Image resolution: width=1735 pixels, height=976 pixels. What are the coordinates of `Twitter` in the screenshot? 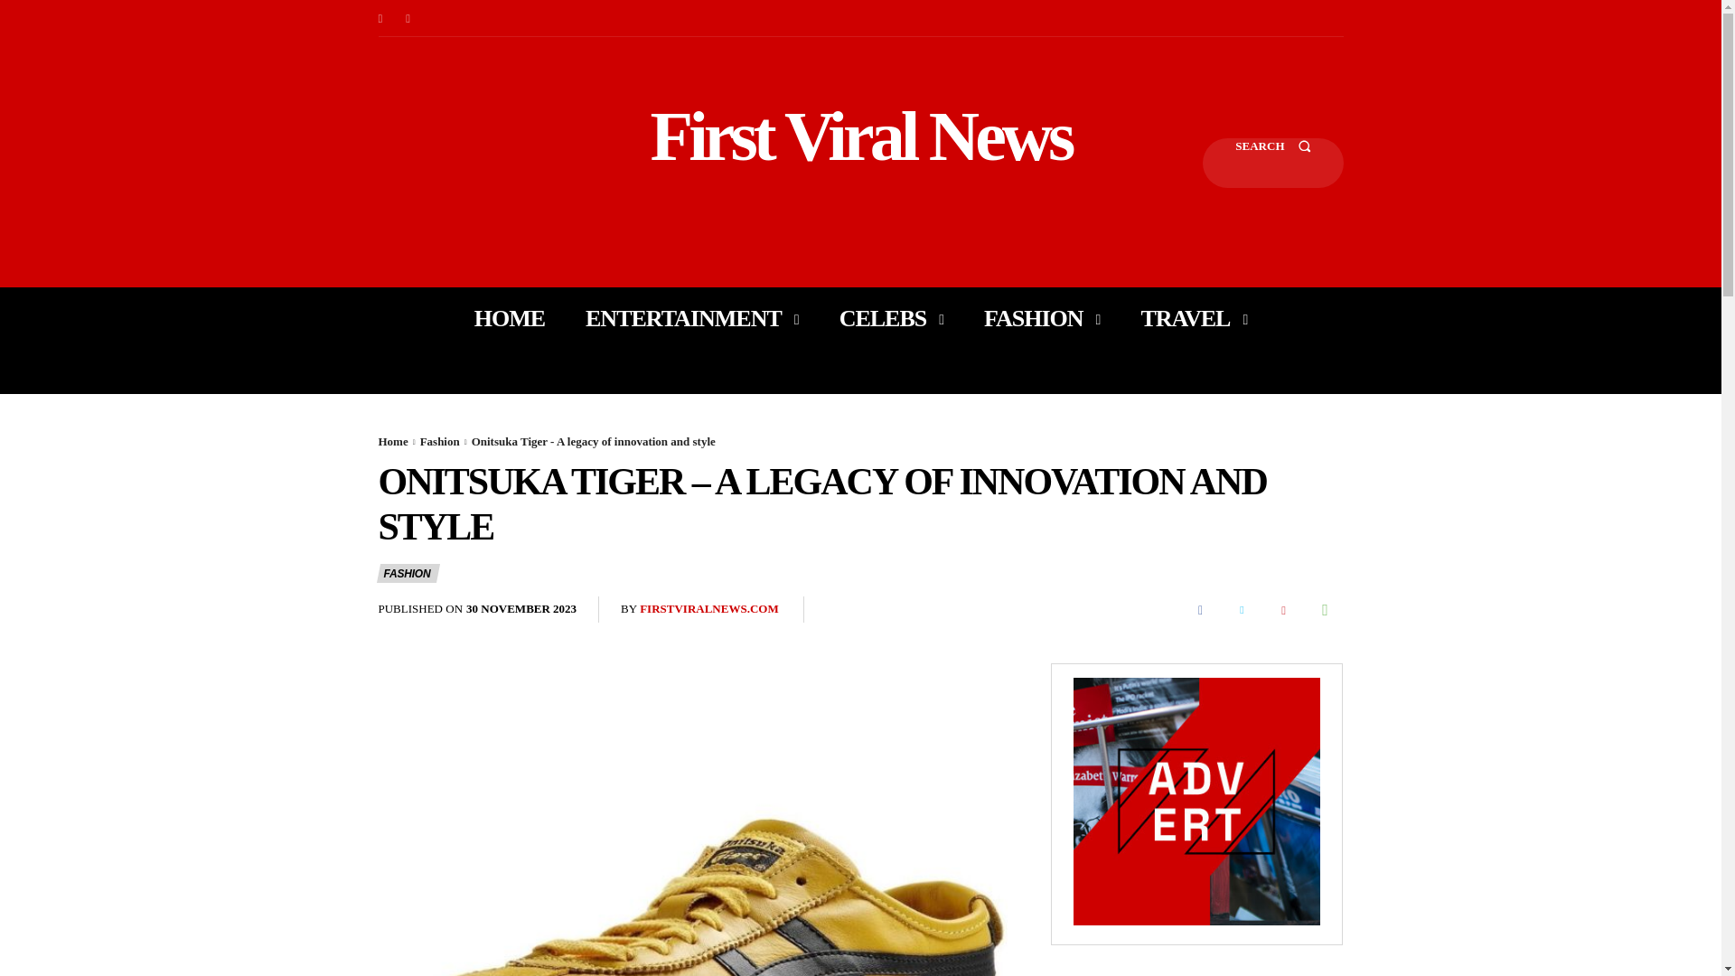 It's located at (1241, 609).